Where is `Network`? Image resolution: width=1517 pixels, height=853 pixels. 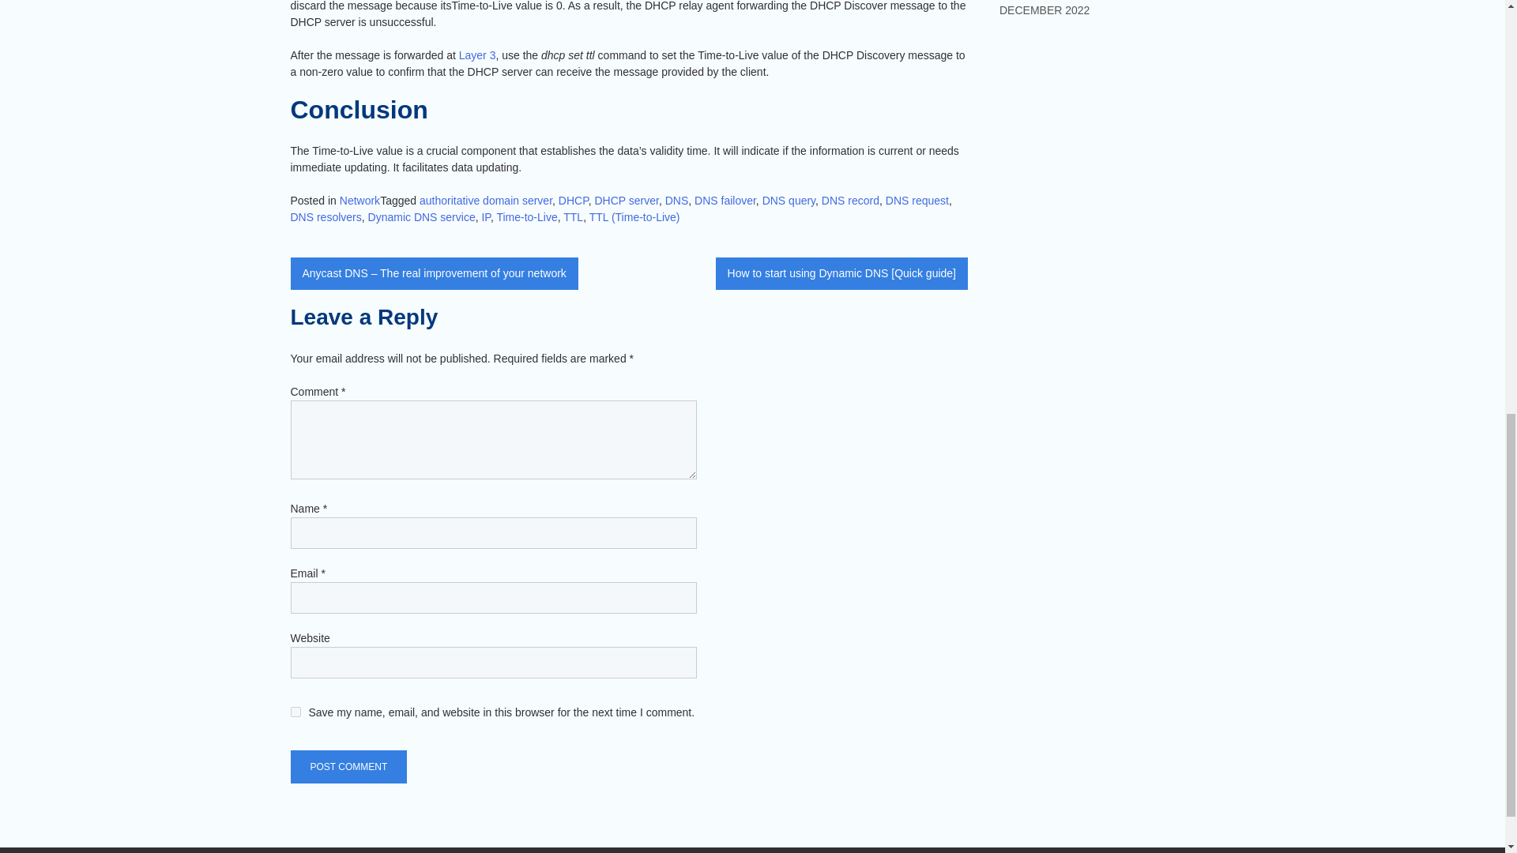
Network is located at coordinates (360, 201).